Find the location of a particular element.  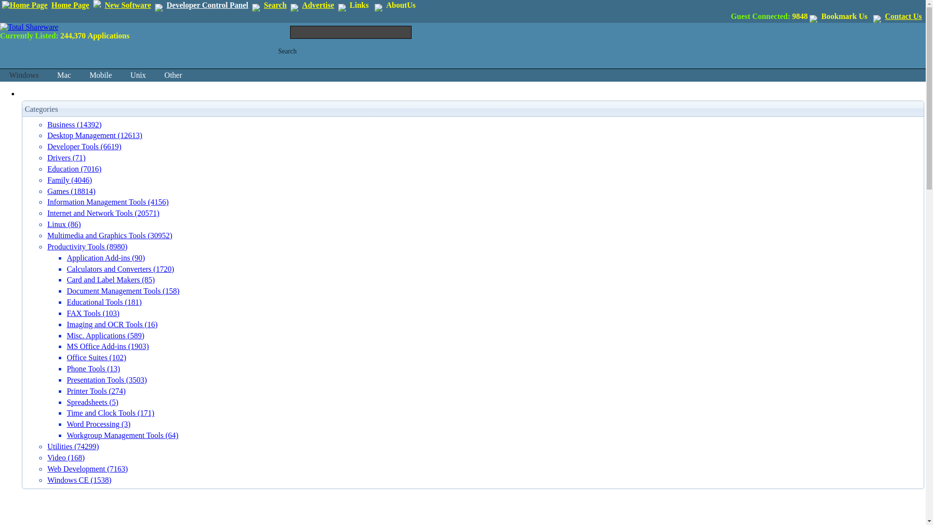

Other is located at coordinates (173, 75).